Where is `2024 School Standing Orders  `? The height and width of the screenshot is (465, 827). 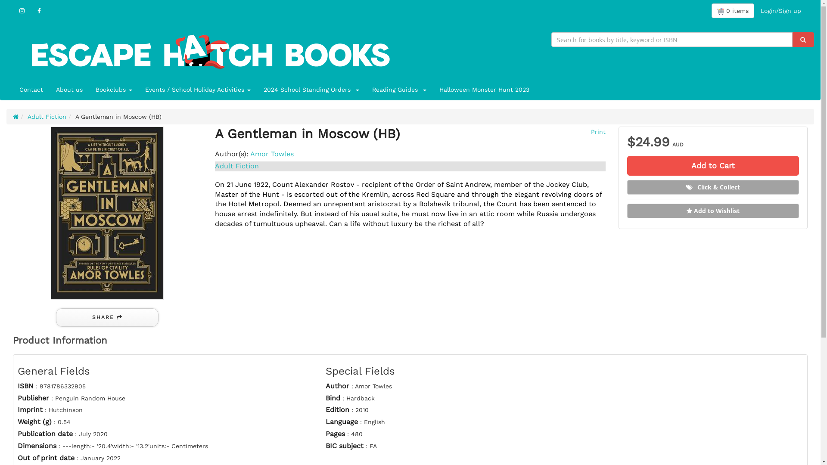 2024 School Standing Orders   is located at coordinates (311, 90).